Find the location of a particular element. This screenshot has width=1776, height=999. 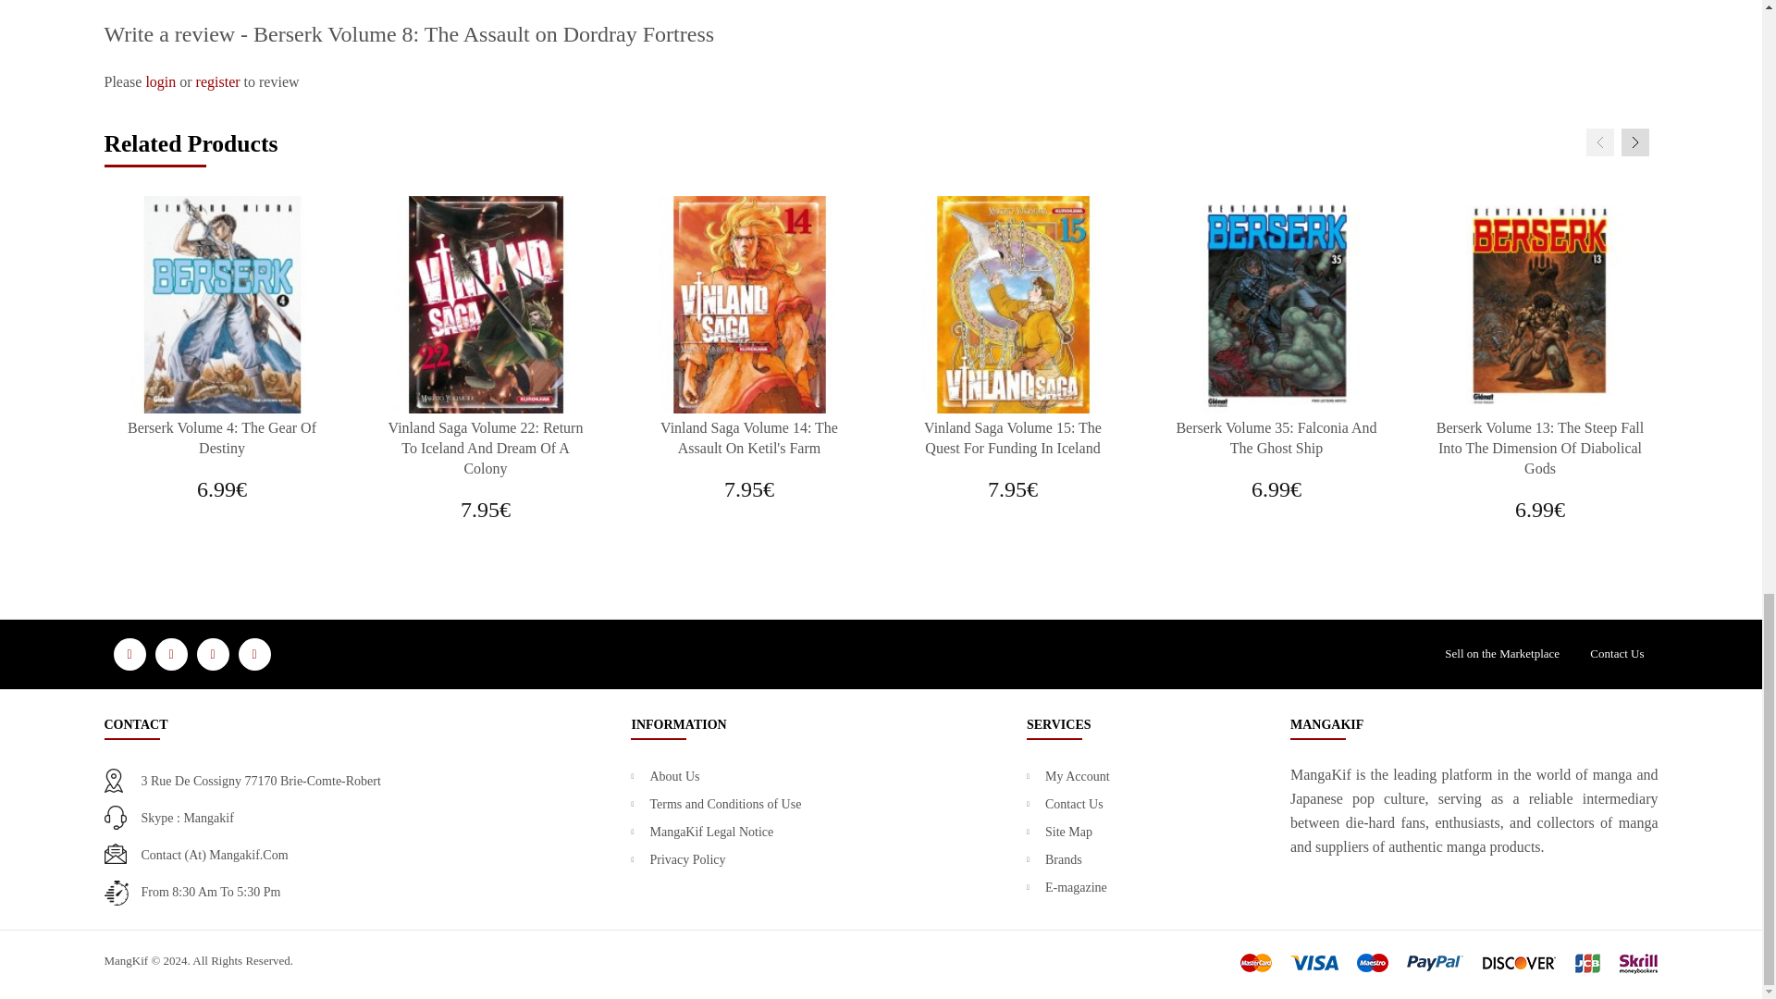

Berserk Volume 4: The Gear of Destiny is located at coordinates (222, 304).